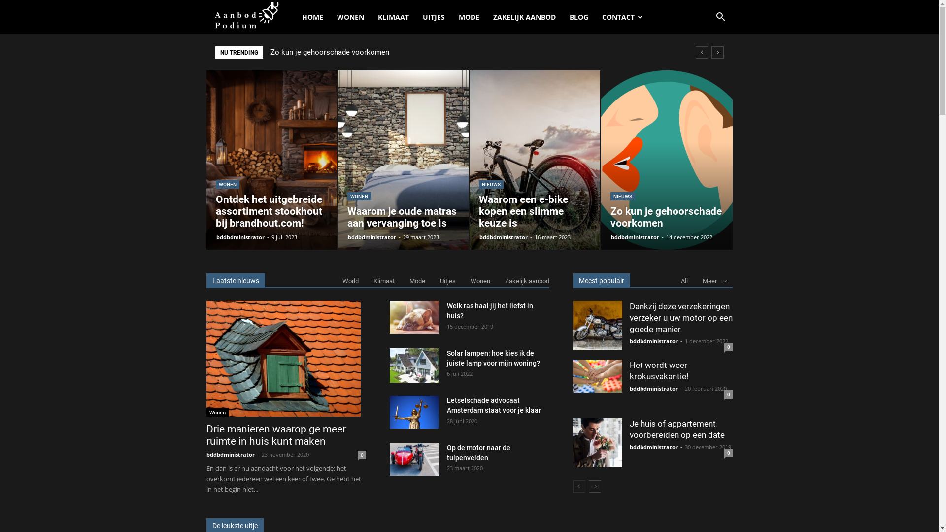 The height and width of the screenshot is (532, 946). What do you see at coordinates (654, 388) in the screenshot?
I see `bddbdministrator` at bounding box center [654, 388].